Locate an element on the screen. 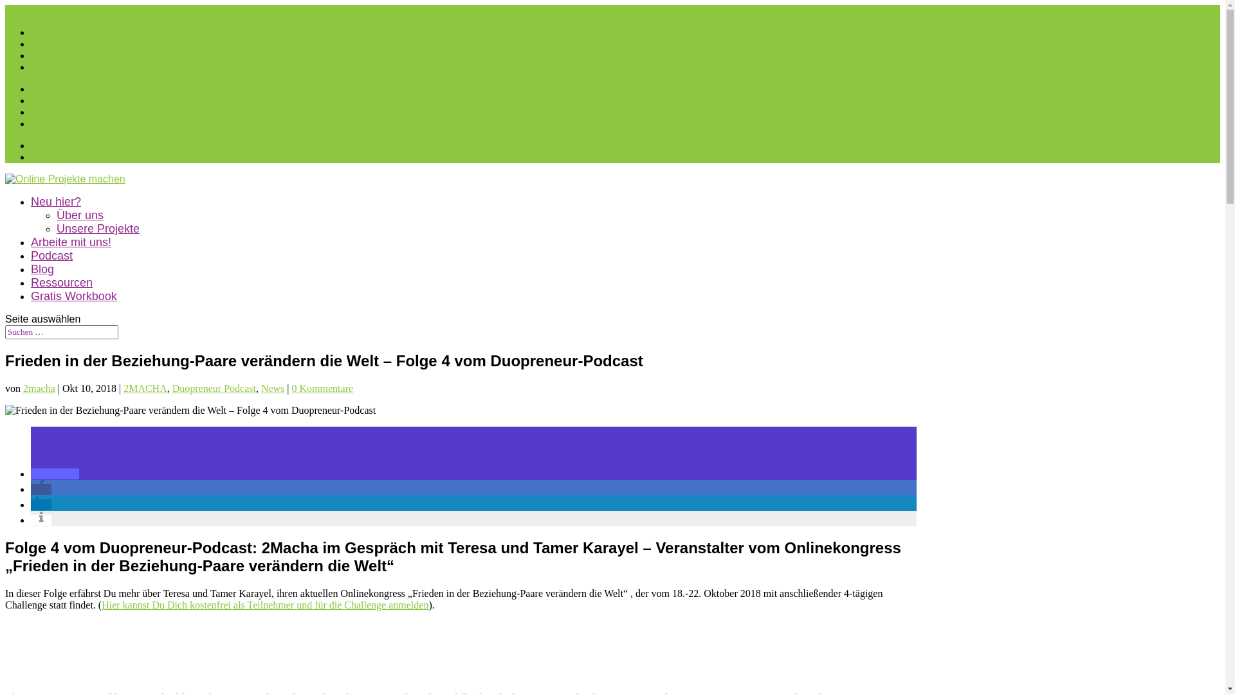 Image resolution: width=1235 pixels, height=694 pixels. Weitere Informationen is located at coordinates (41, 520).